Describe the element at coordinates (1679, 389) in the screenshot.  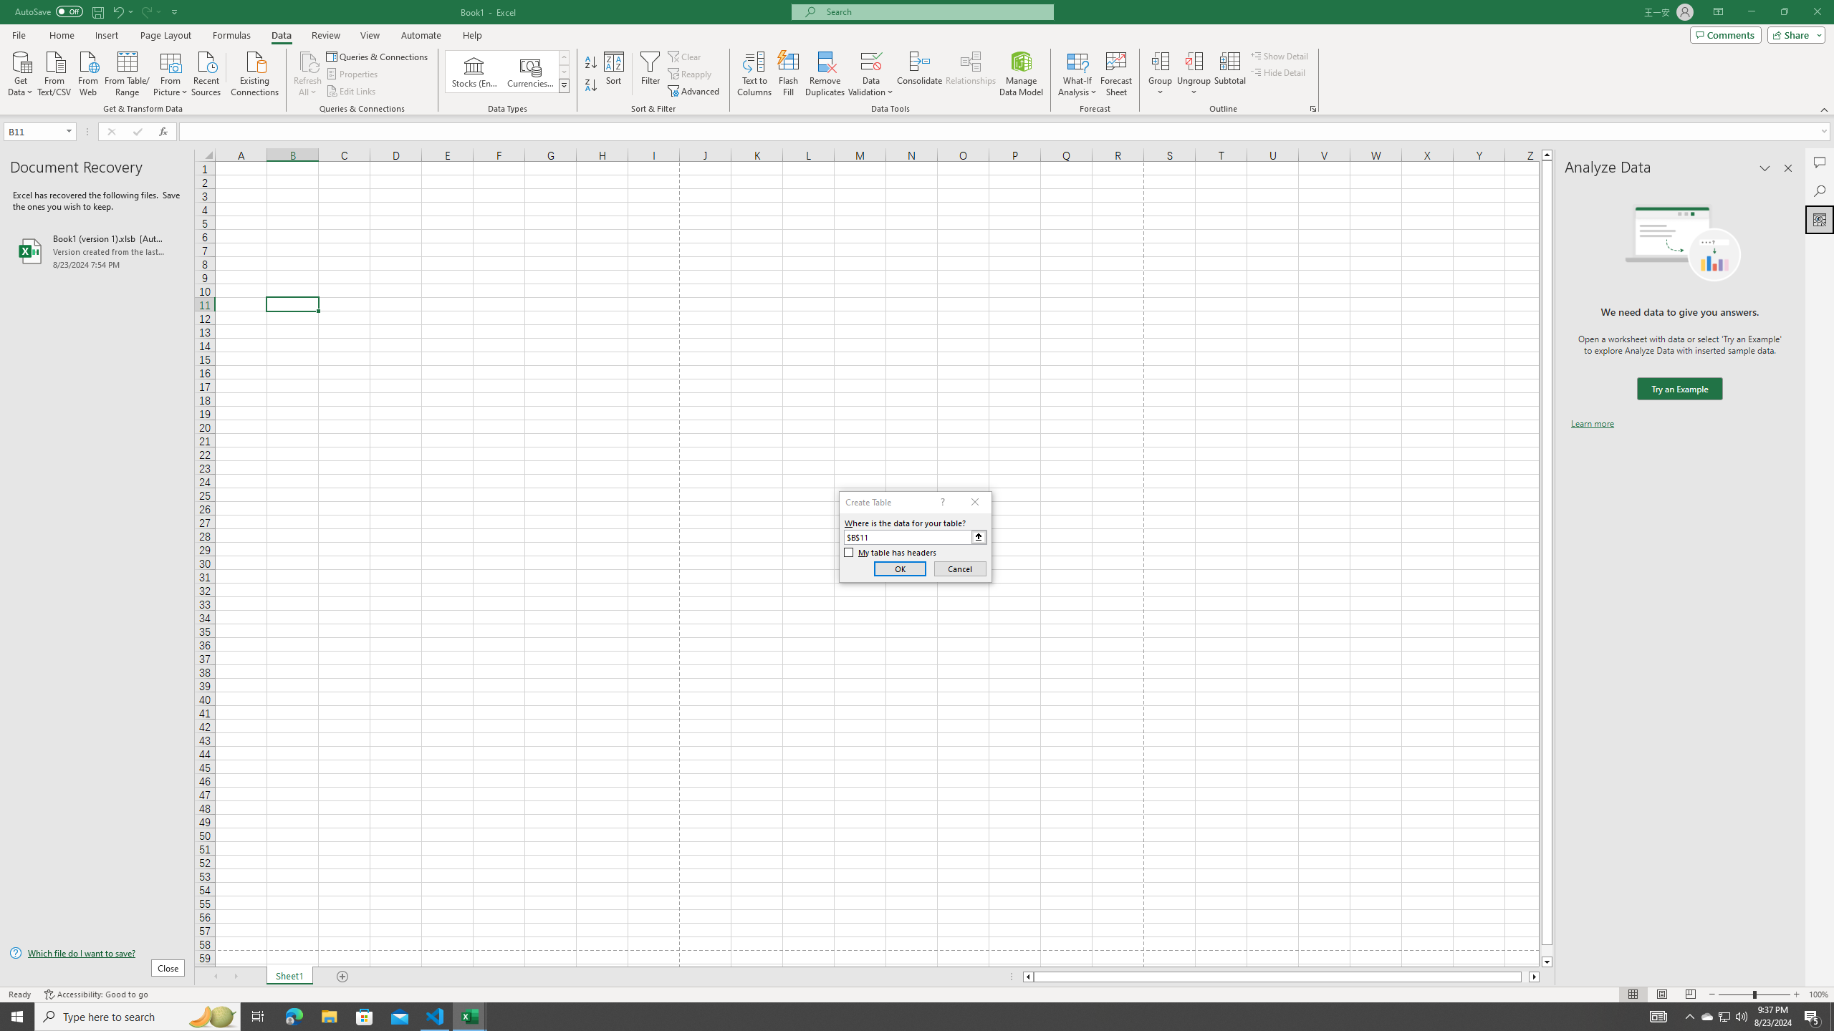
I see `We need data to give you answers. Try an Example` at that location.